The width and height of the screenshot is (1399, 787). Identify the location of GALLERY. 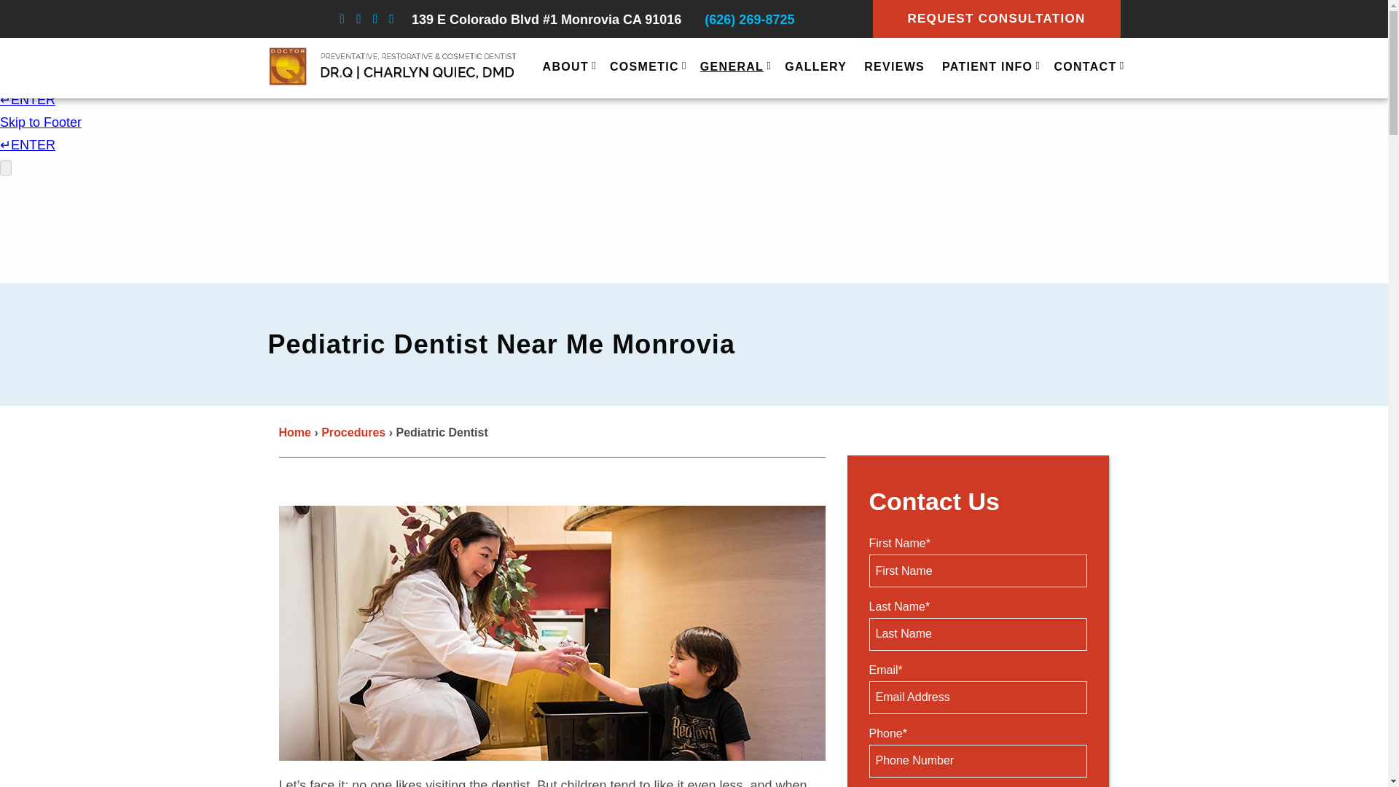
(815, 68).